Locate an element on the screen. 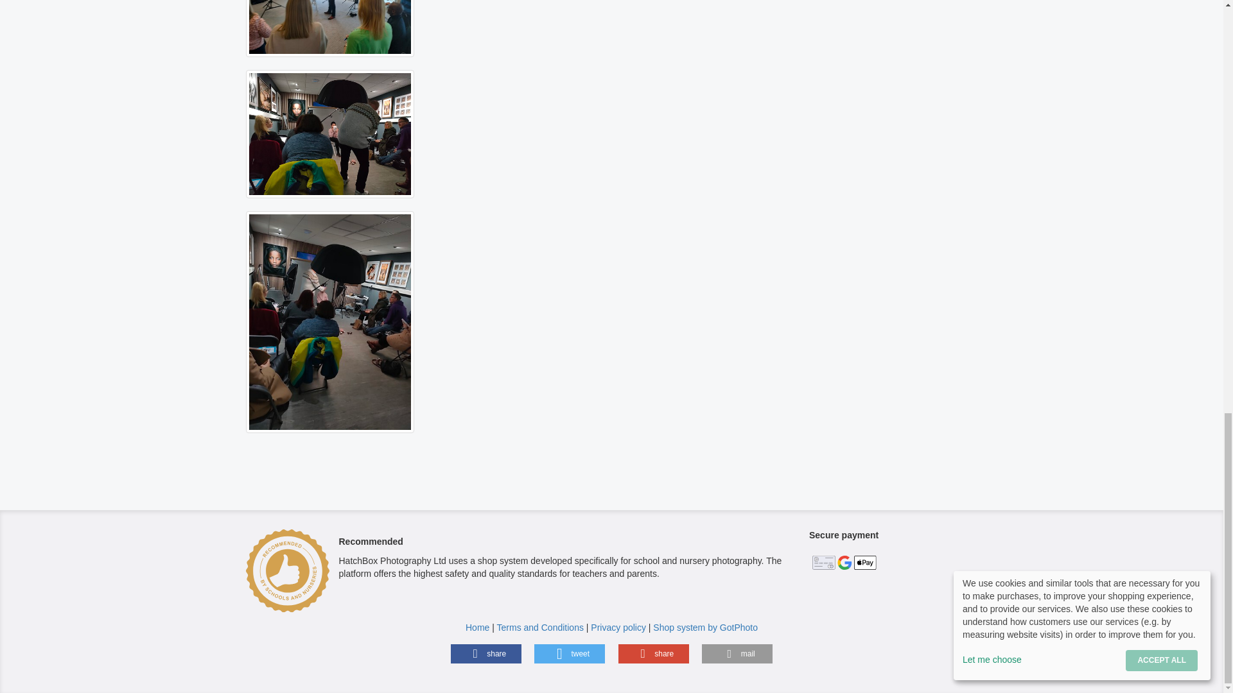  IMG20230220115038 is located at coordinates (330, 28).